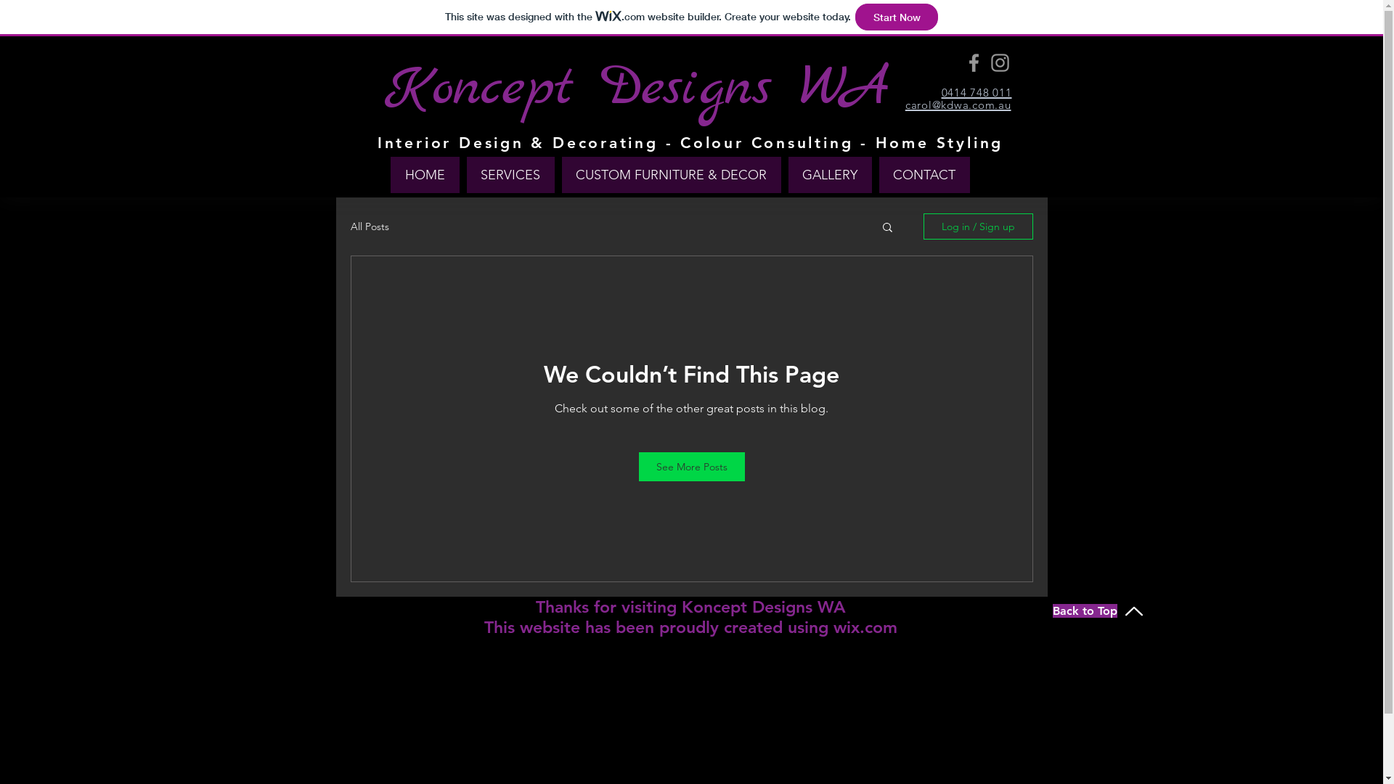  What do you see at coordinates (369, 226) in the screenshot?
I see `All Posts` at bounding box center [369, 226].